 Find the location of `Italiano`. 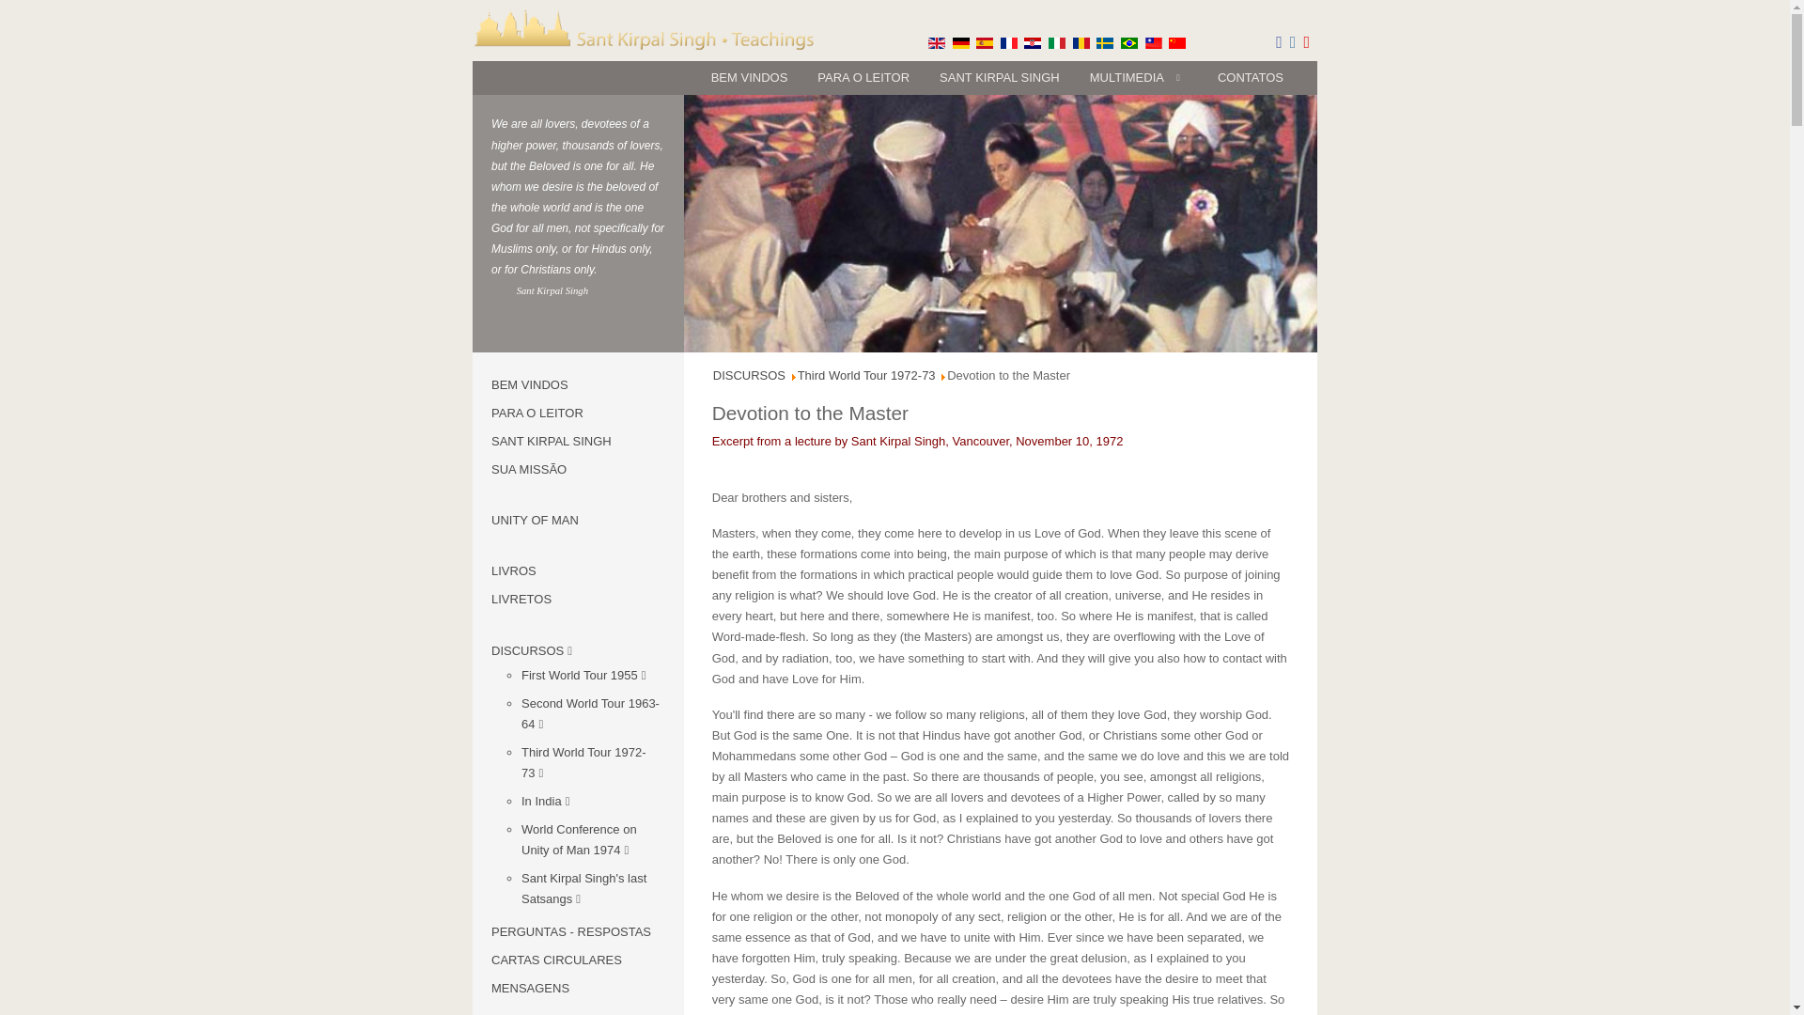

Italiano is located at coordinates (1056, 42).